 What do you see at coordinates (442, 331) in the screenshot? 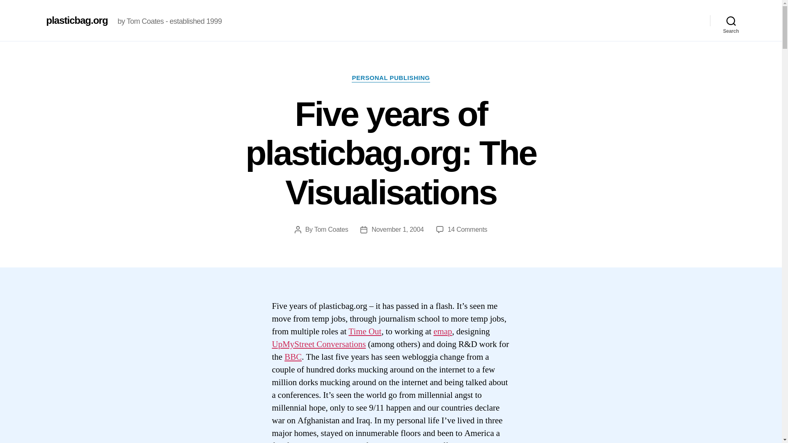
I see `emap` at bounding box center [442, 331].